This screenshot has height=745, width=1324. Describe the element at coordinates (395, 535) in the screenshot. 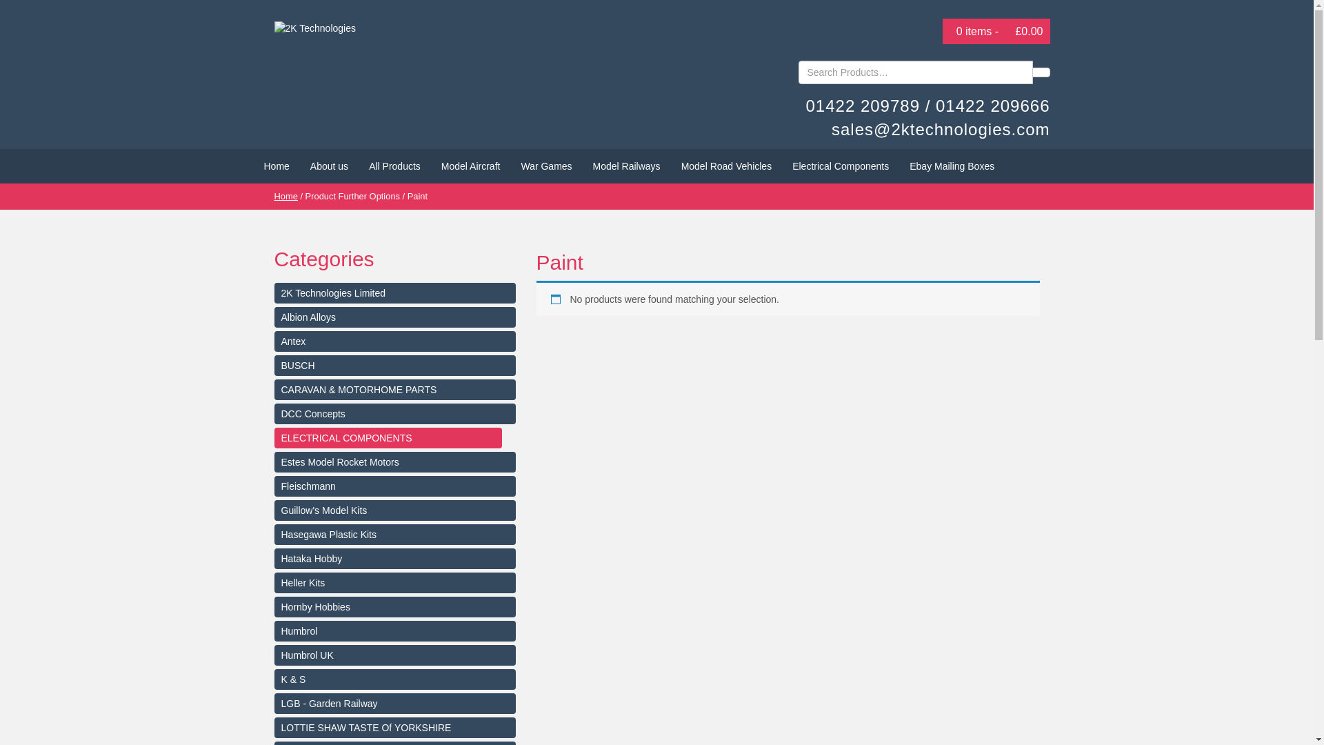

I see `Hasegawa Plastic Kits` at that location.